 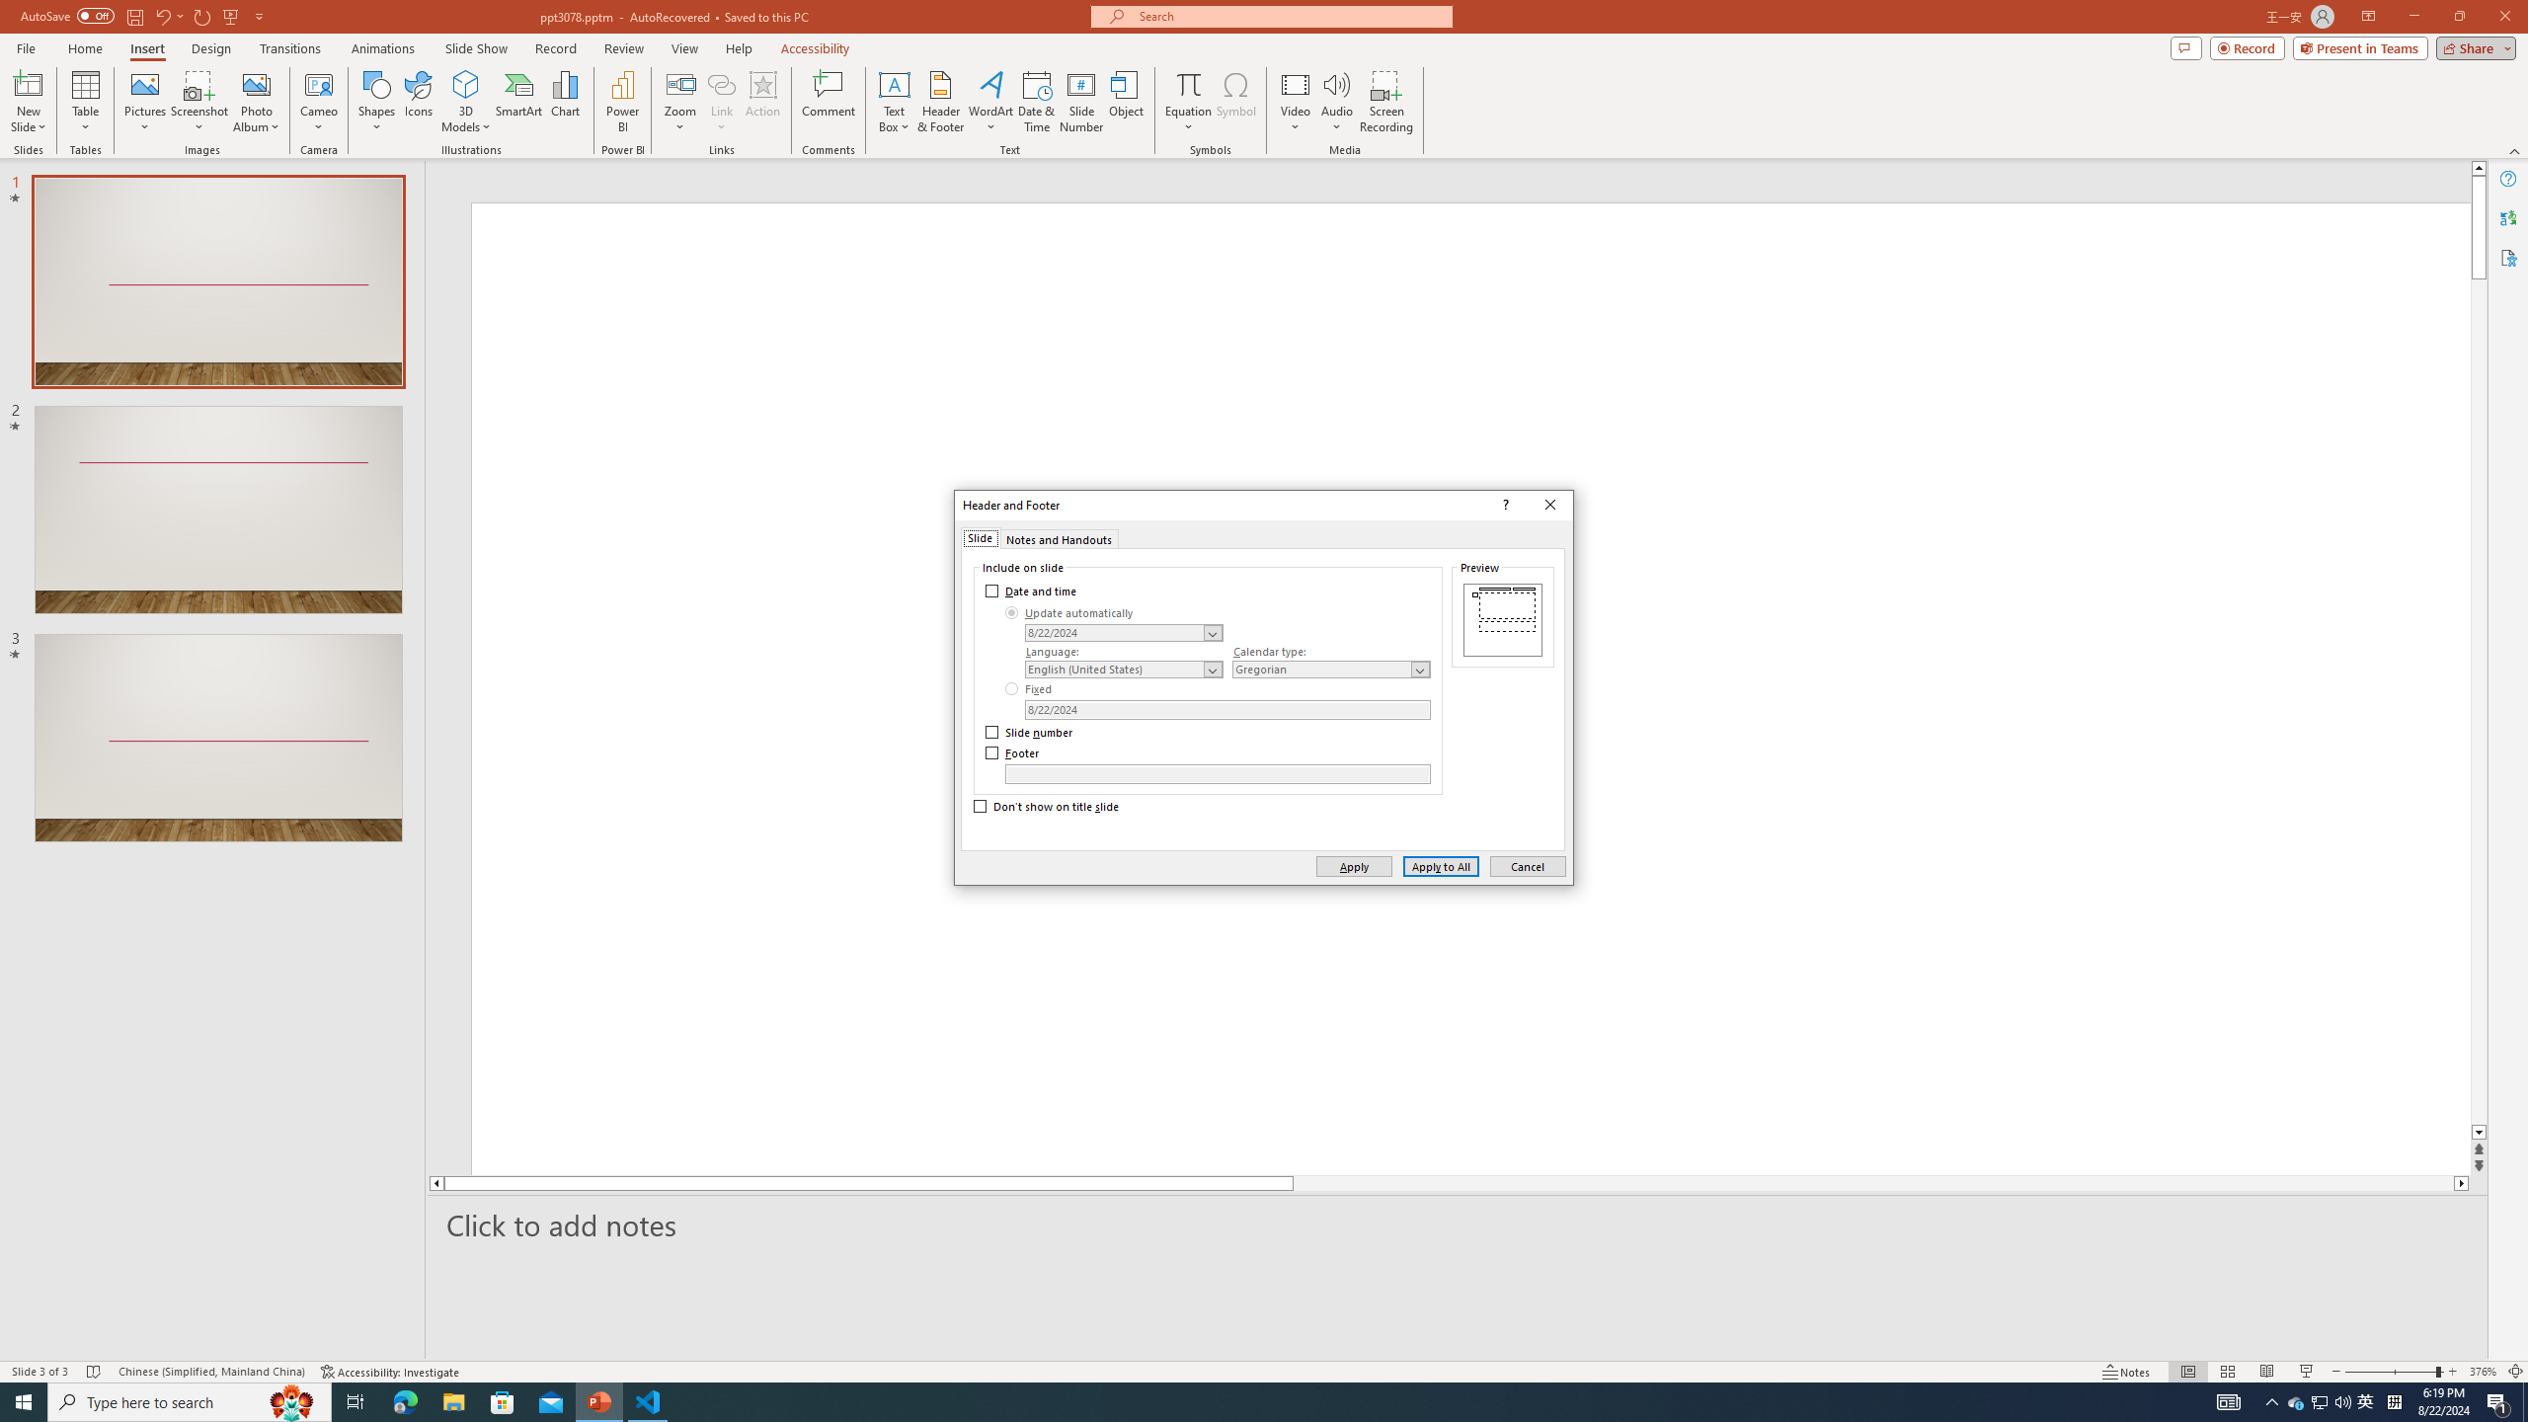 I want to click on Power BI, so click(x=622, y=102).